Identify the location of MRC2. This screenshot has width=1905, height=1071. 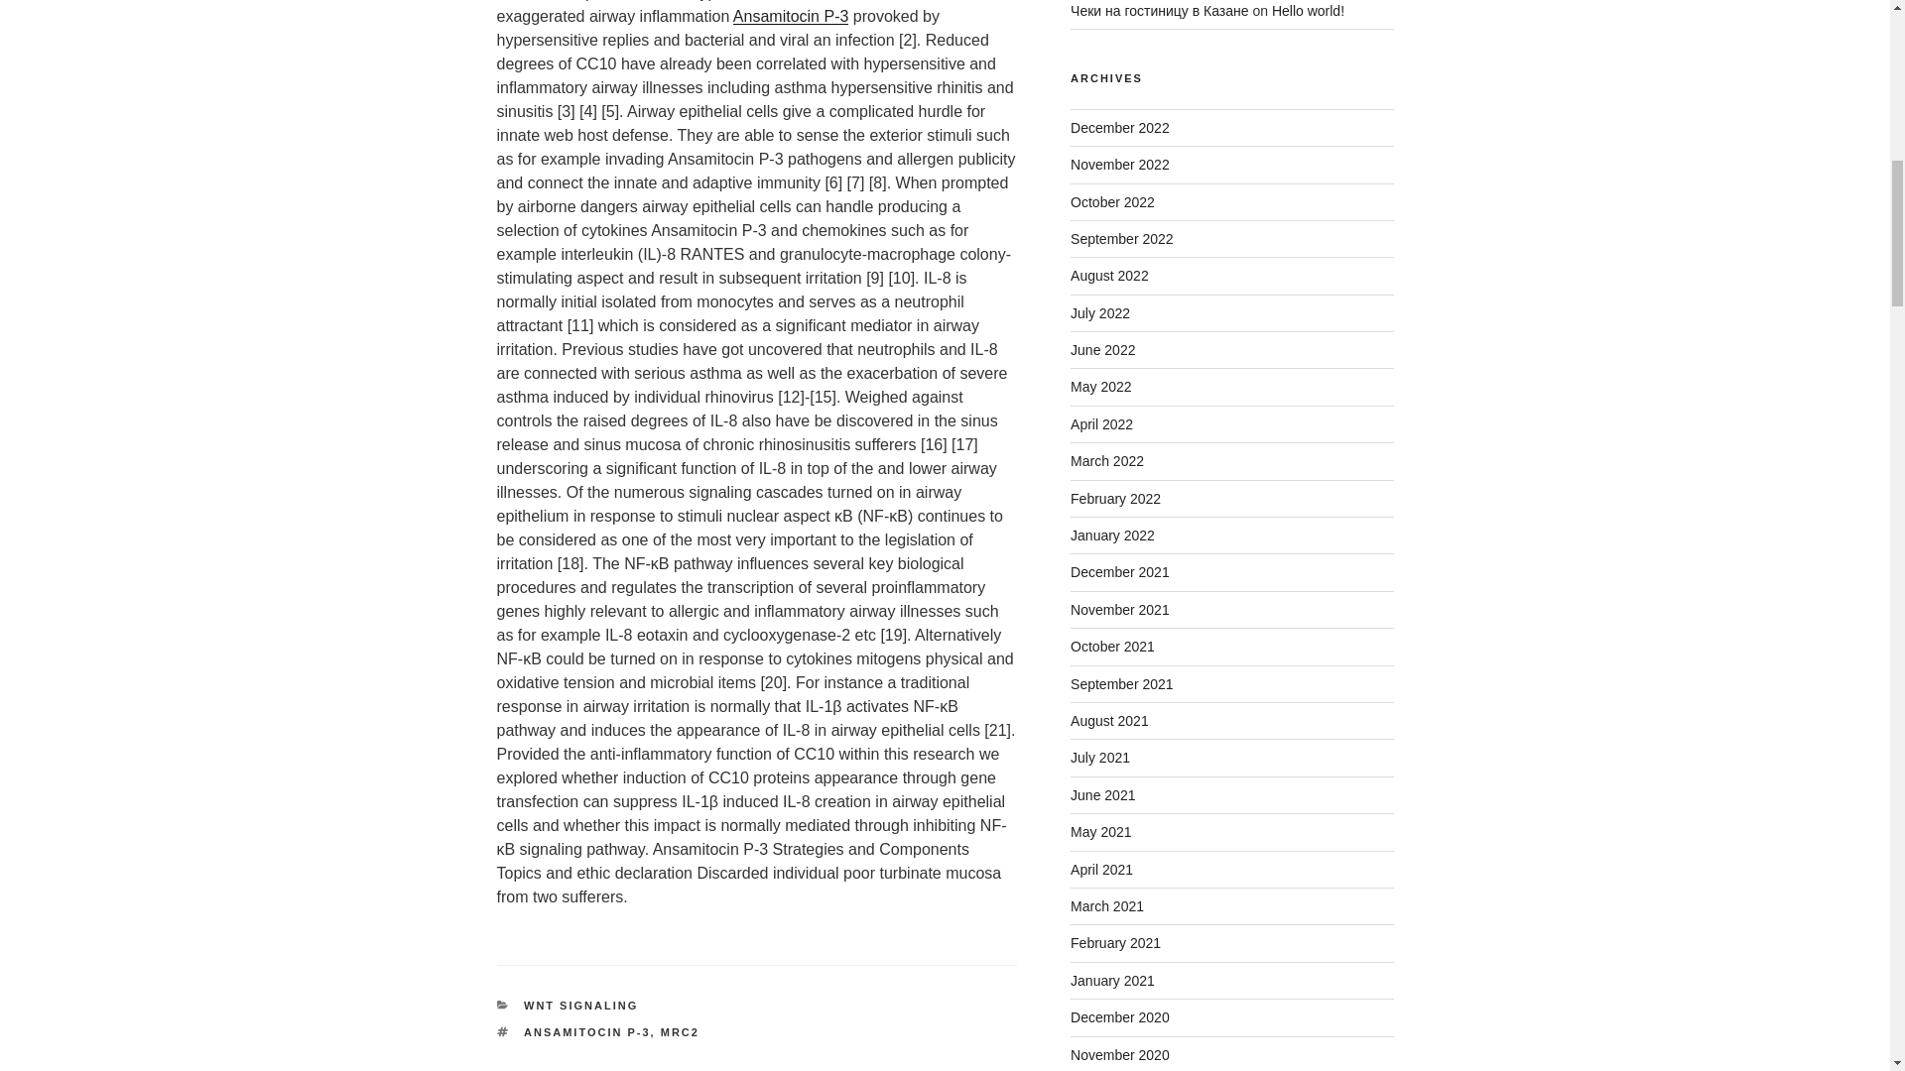
(680, 1031).